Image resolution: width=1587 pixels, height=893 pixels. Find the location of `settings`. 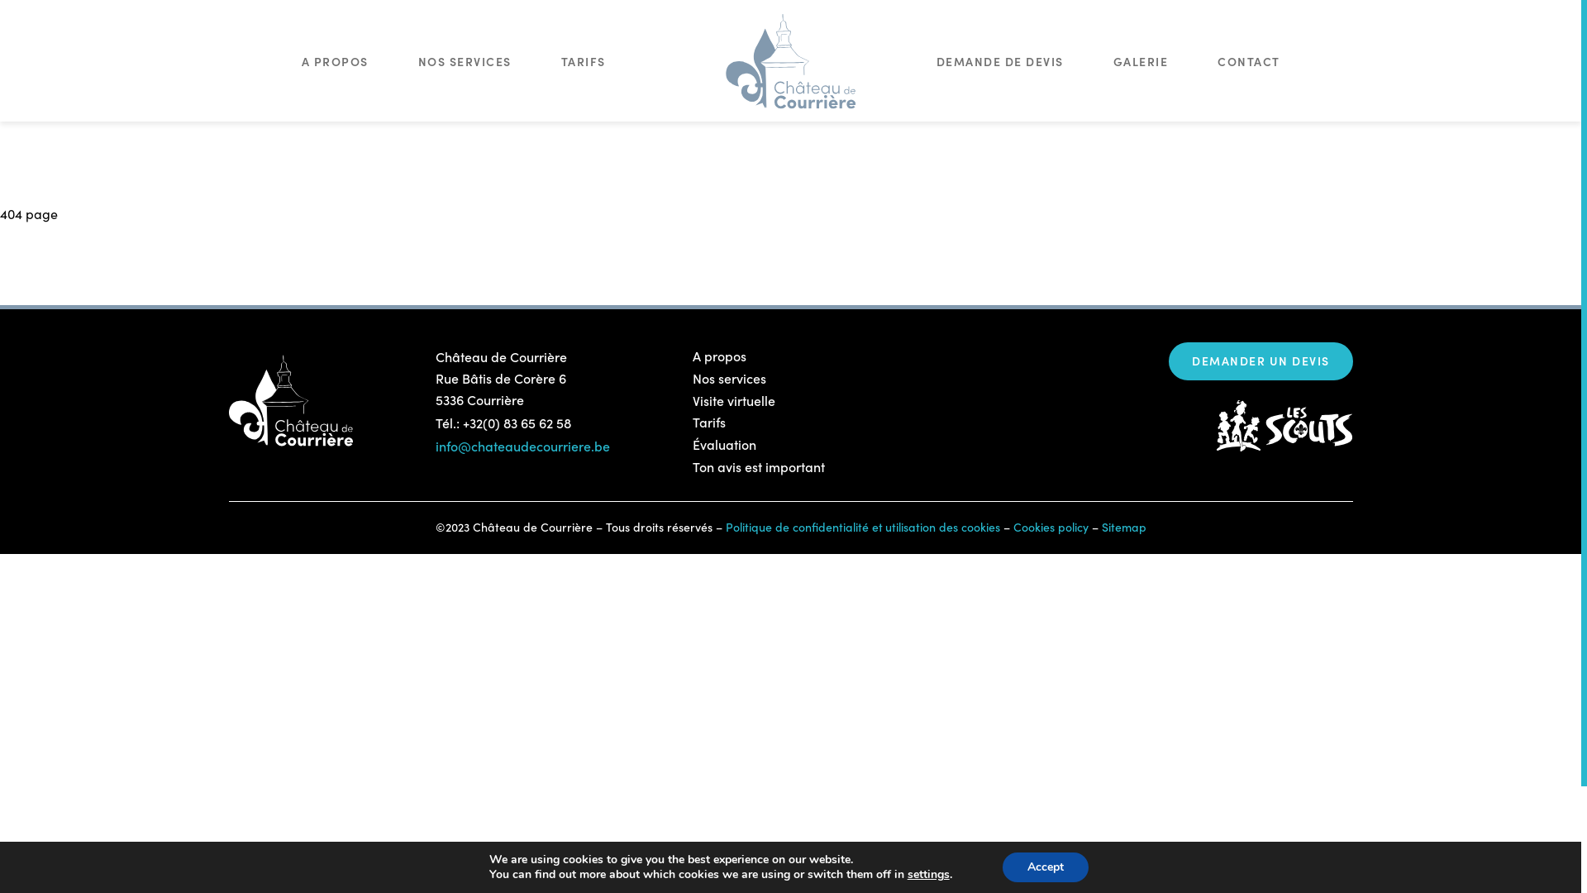

settings is located at coordinates (929, 875).